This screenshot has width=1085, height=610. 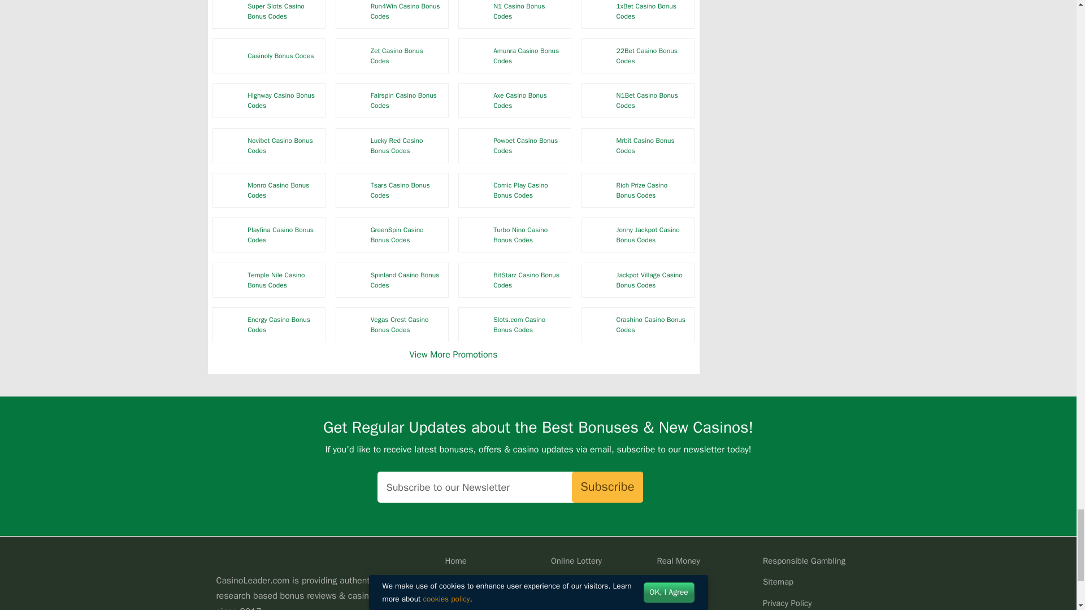 I want to click on Highway Casino, so click(x=230, y=101).